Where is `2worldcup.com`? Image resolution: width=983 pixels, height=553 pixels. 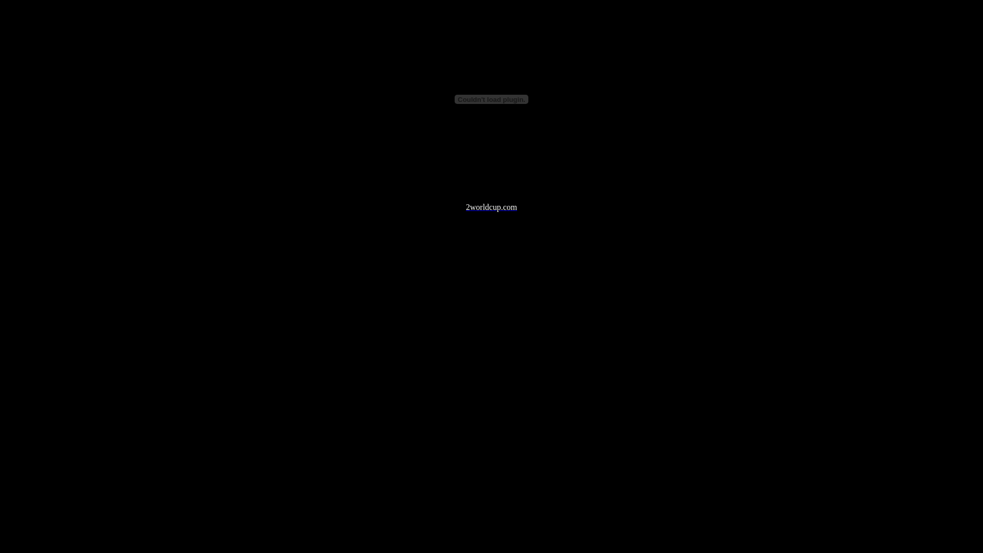
2worldcup.com is located at coordinates (491, 207).